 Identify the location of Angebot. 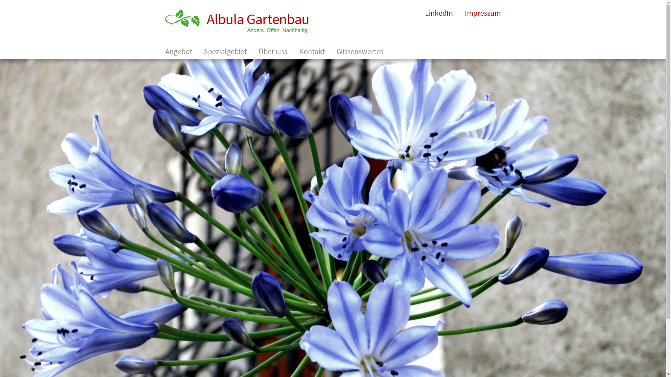
(178, 51).